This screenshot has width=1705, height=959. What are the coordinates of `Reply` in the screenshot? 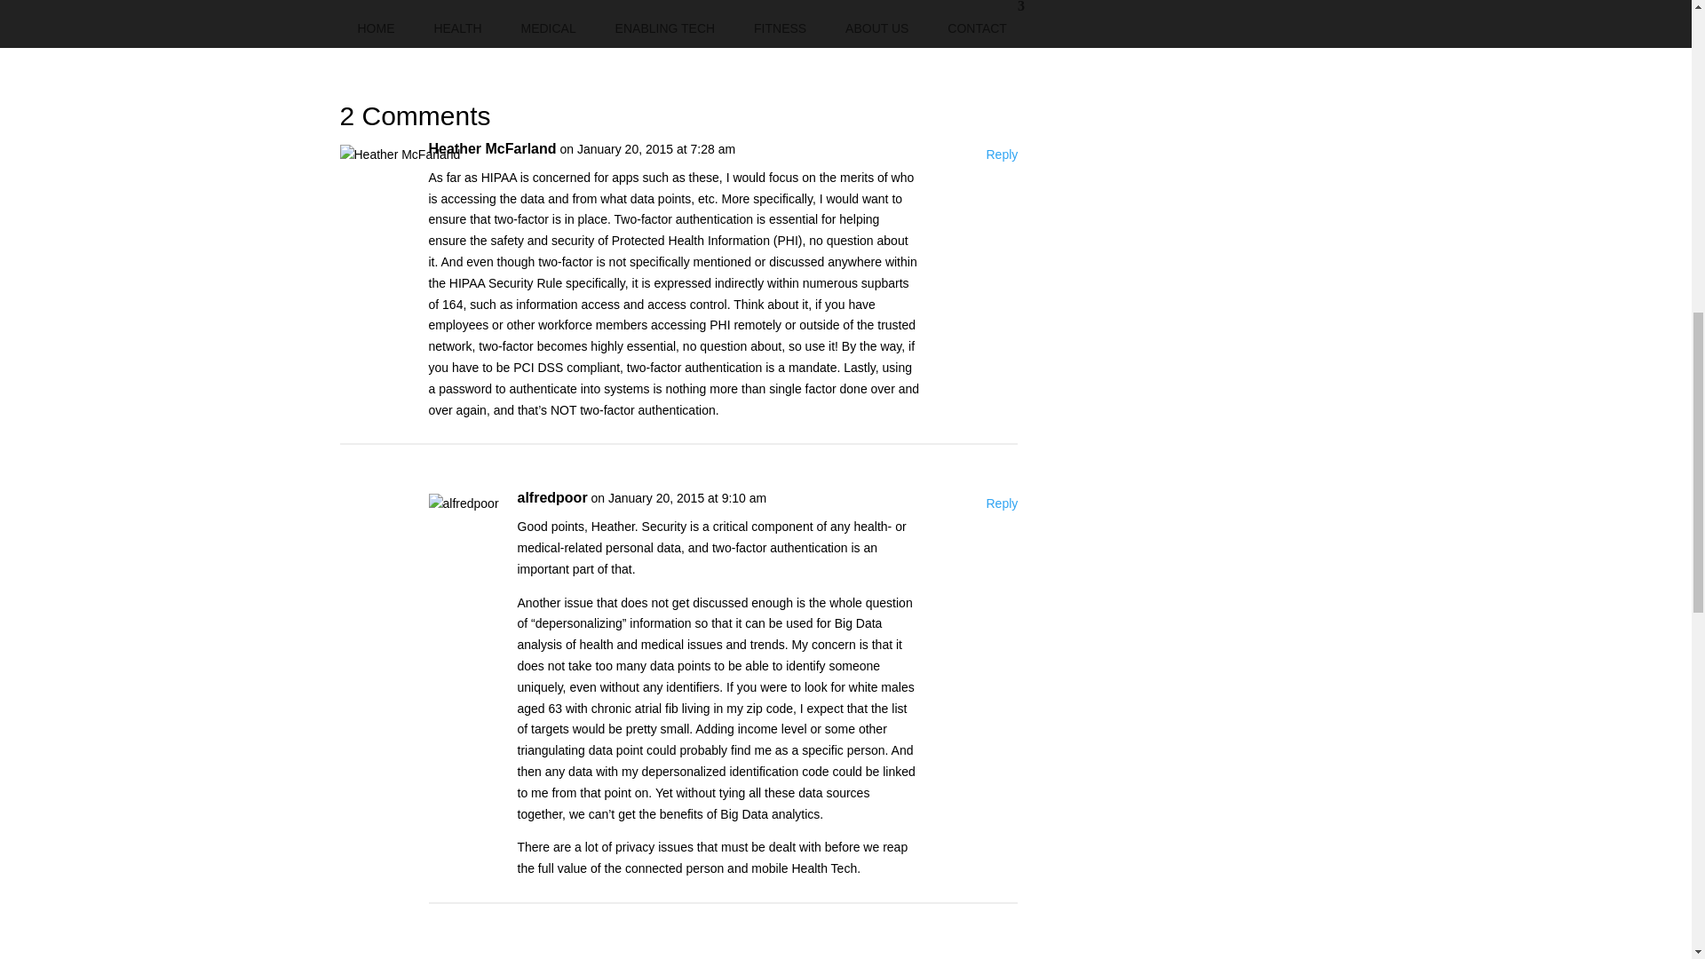 It's located at (1002, 504).